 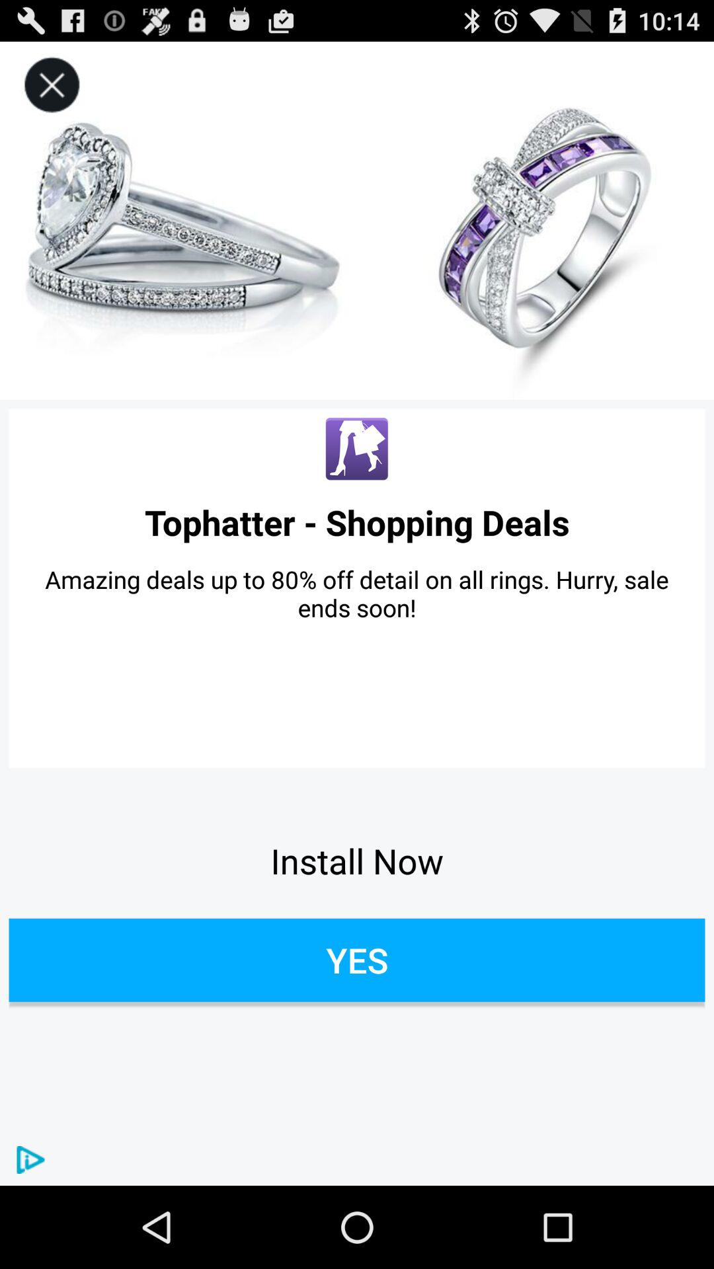 I want to click on turn off amazing deals up icon, so click(x=357, y=594).